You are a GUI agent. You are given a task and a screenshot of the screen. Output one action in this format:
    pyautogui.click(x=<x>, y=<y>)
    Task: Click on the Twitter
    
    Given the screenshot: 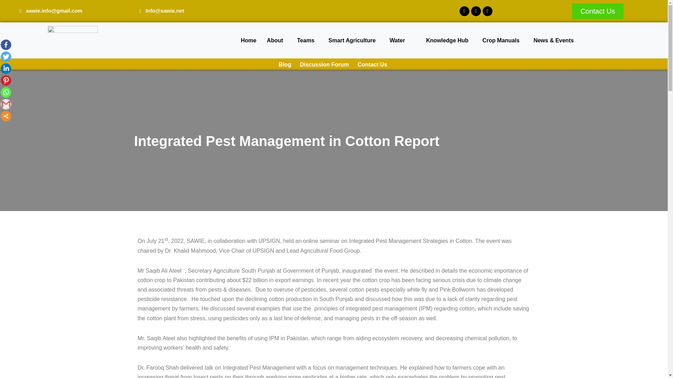 What is the action you would take?
    pyautogui.click(x=6, y=57)
    